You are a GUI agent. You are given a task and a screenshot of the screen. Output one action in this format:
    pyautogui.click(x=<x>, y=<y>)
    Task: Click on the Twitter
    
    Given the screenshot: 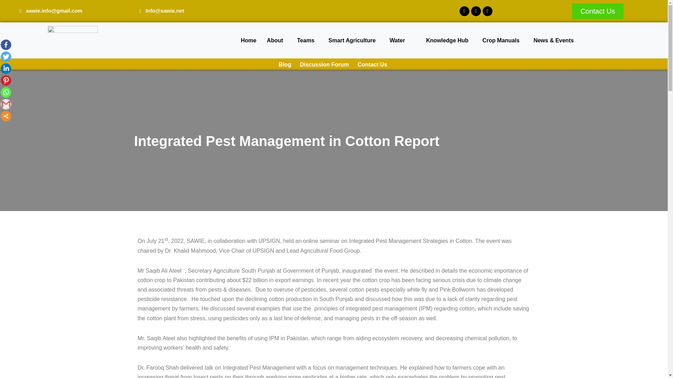 What is the action you would take?
    pyautogui.click(x=6, y=57)
    